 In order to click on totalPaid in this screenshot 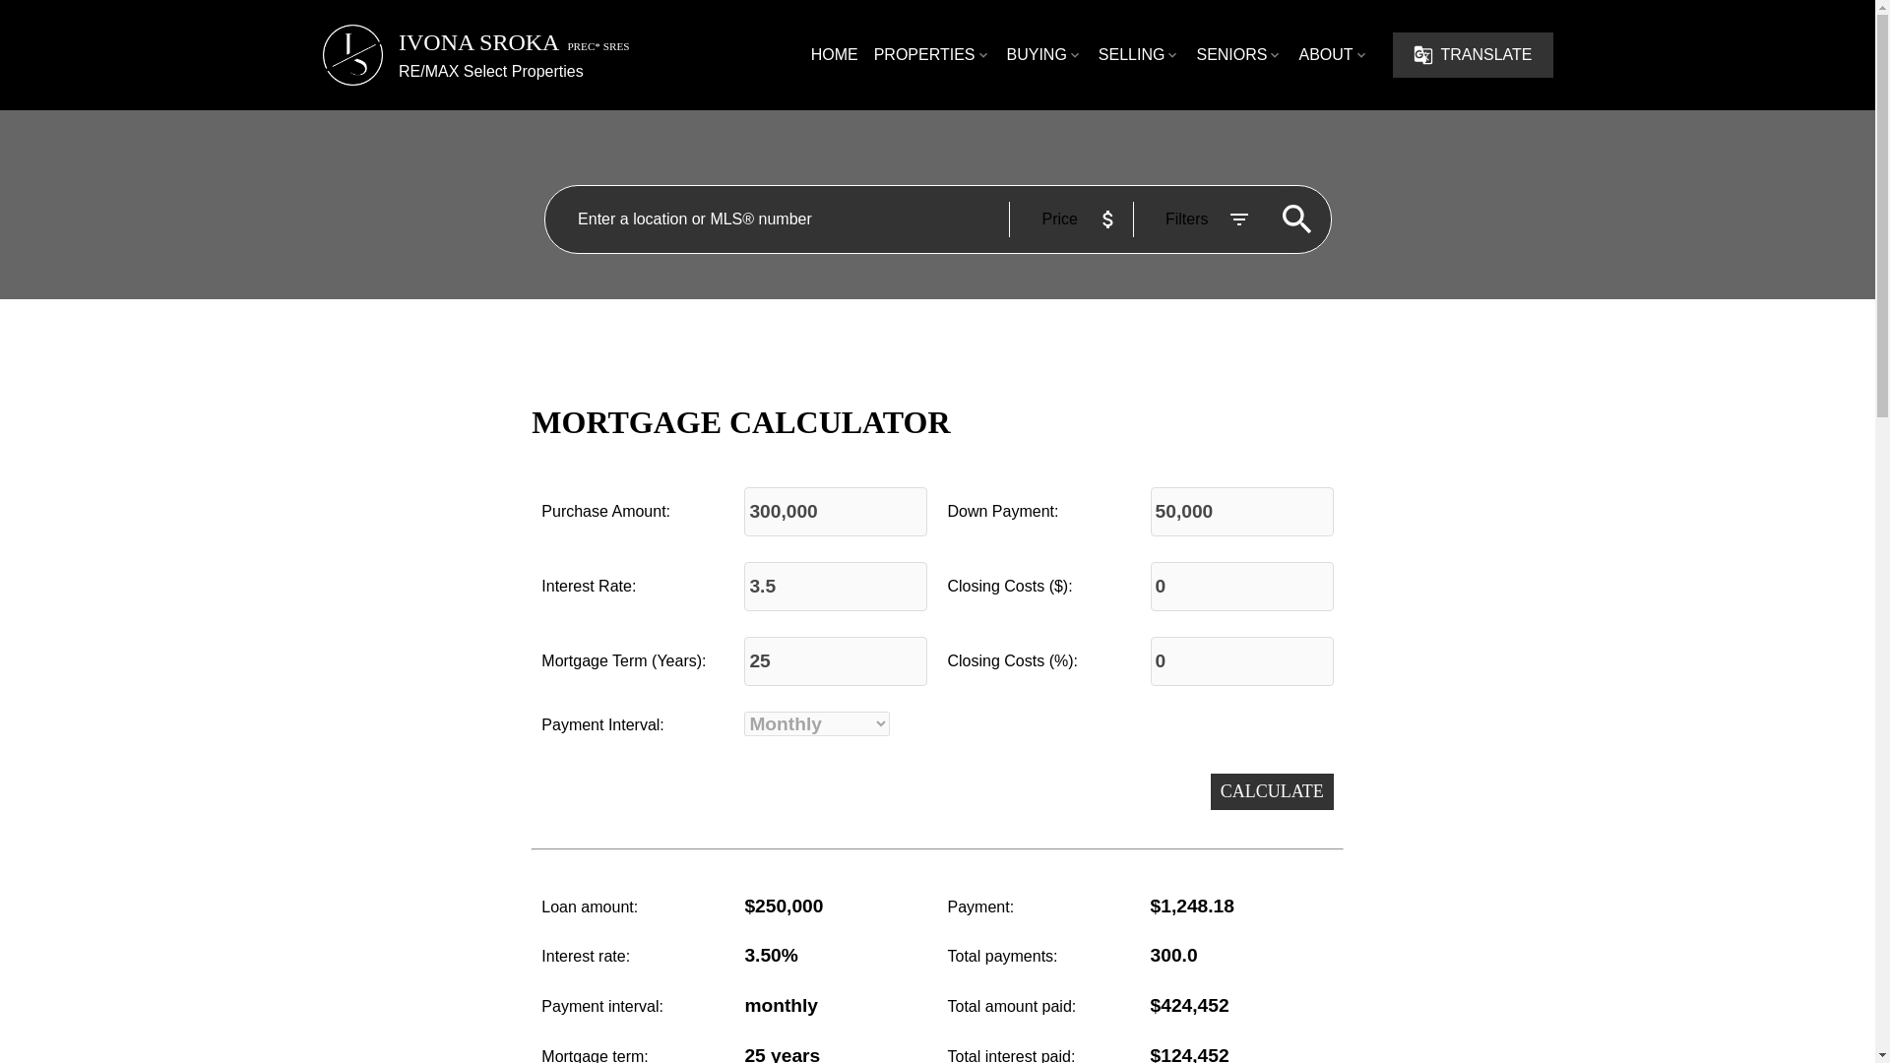, I will do `click(1242, 1006)`.